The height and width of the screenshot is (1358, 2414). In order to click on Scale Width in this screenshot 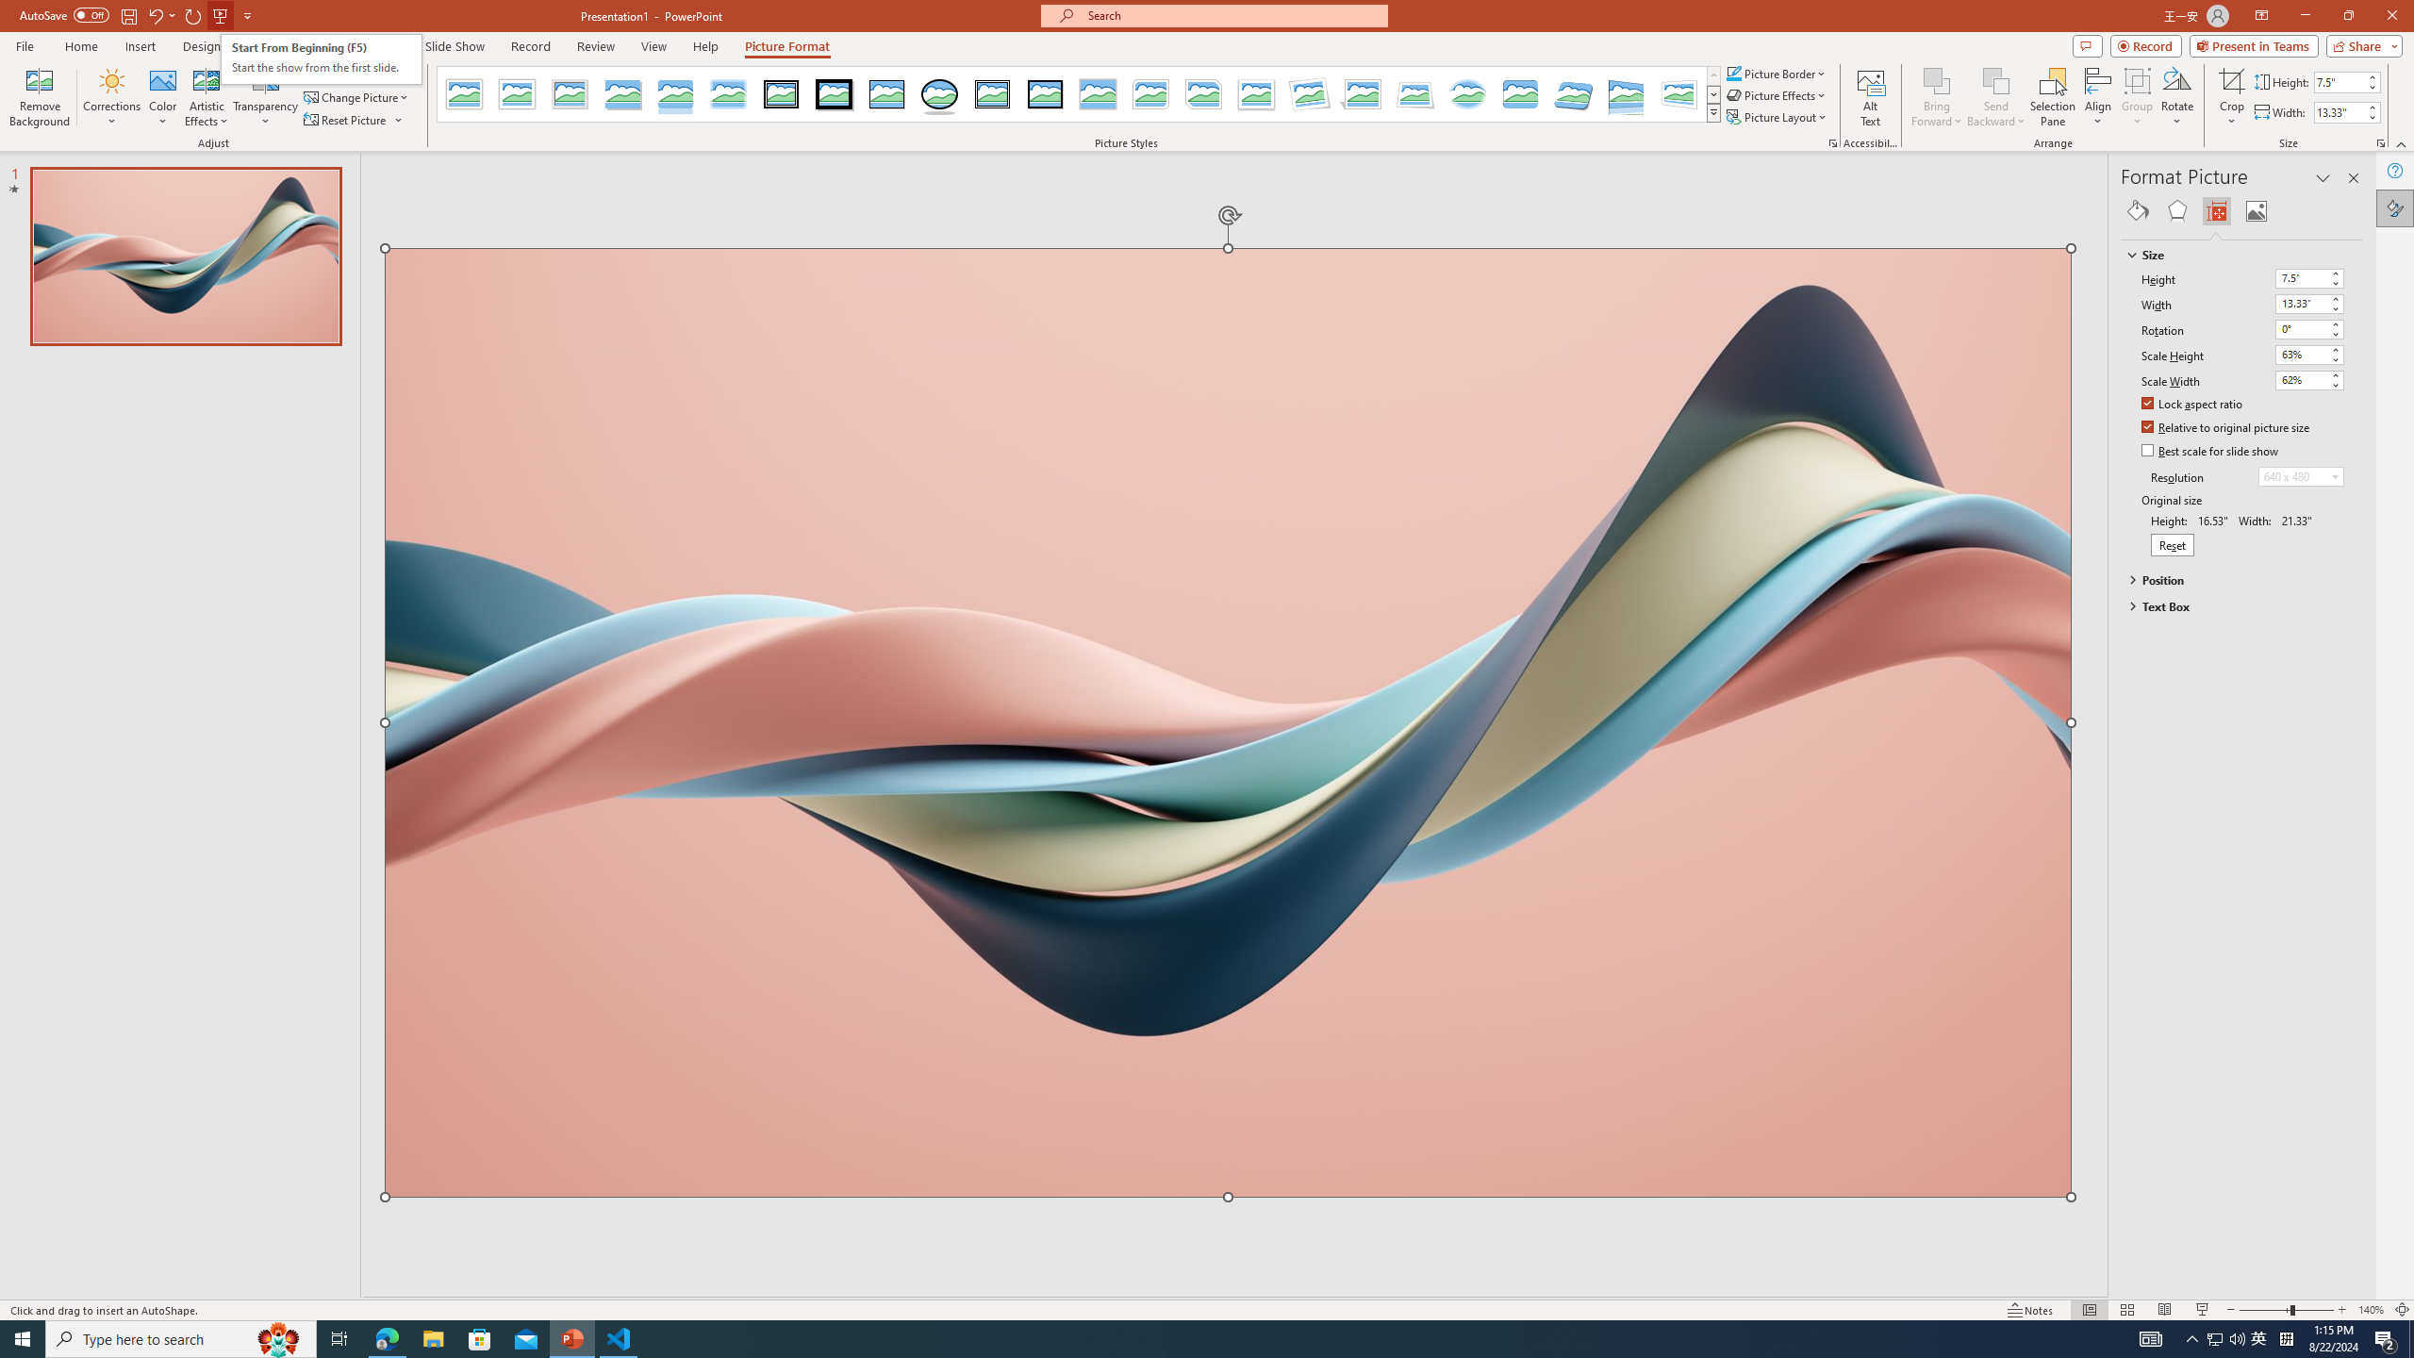, I will do `click(2301, 379)`.